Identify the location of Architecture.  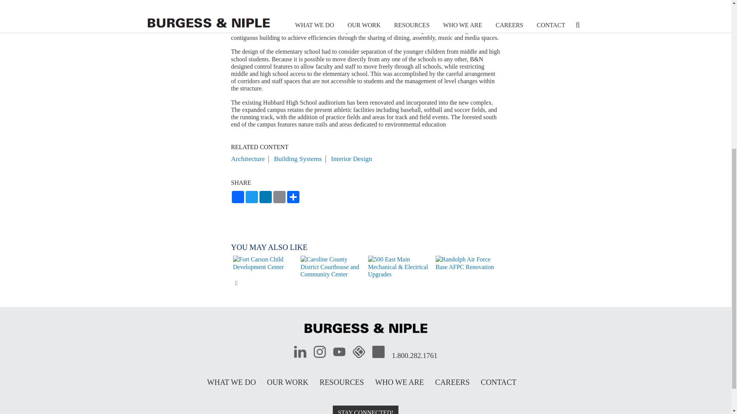
(248, 159).